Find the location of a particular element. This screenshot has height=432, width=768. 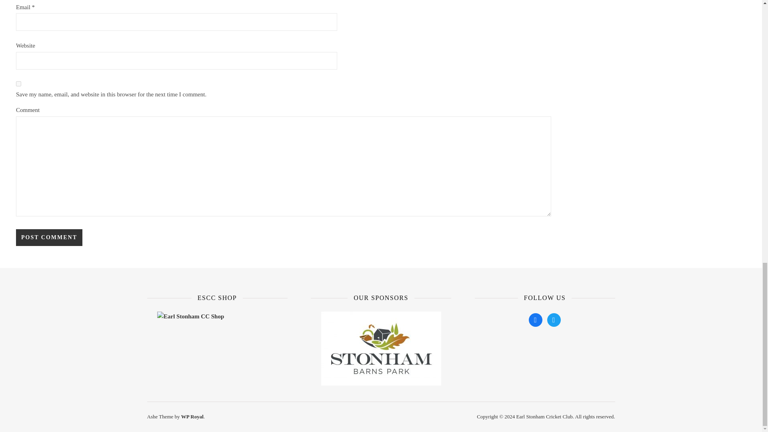

Facebook is located at coordinates (535, 319).